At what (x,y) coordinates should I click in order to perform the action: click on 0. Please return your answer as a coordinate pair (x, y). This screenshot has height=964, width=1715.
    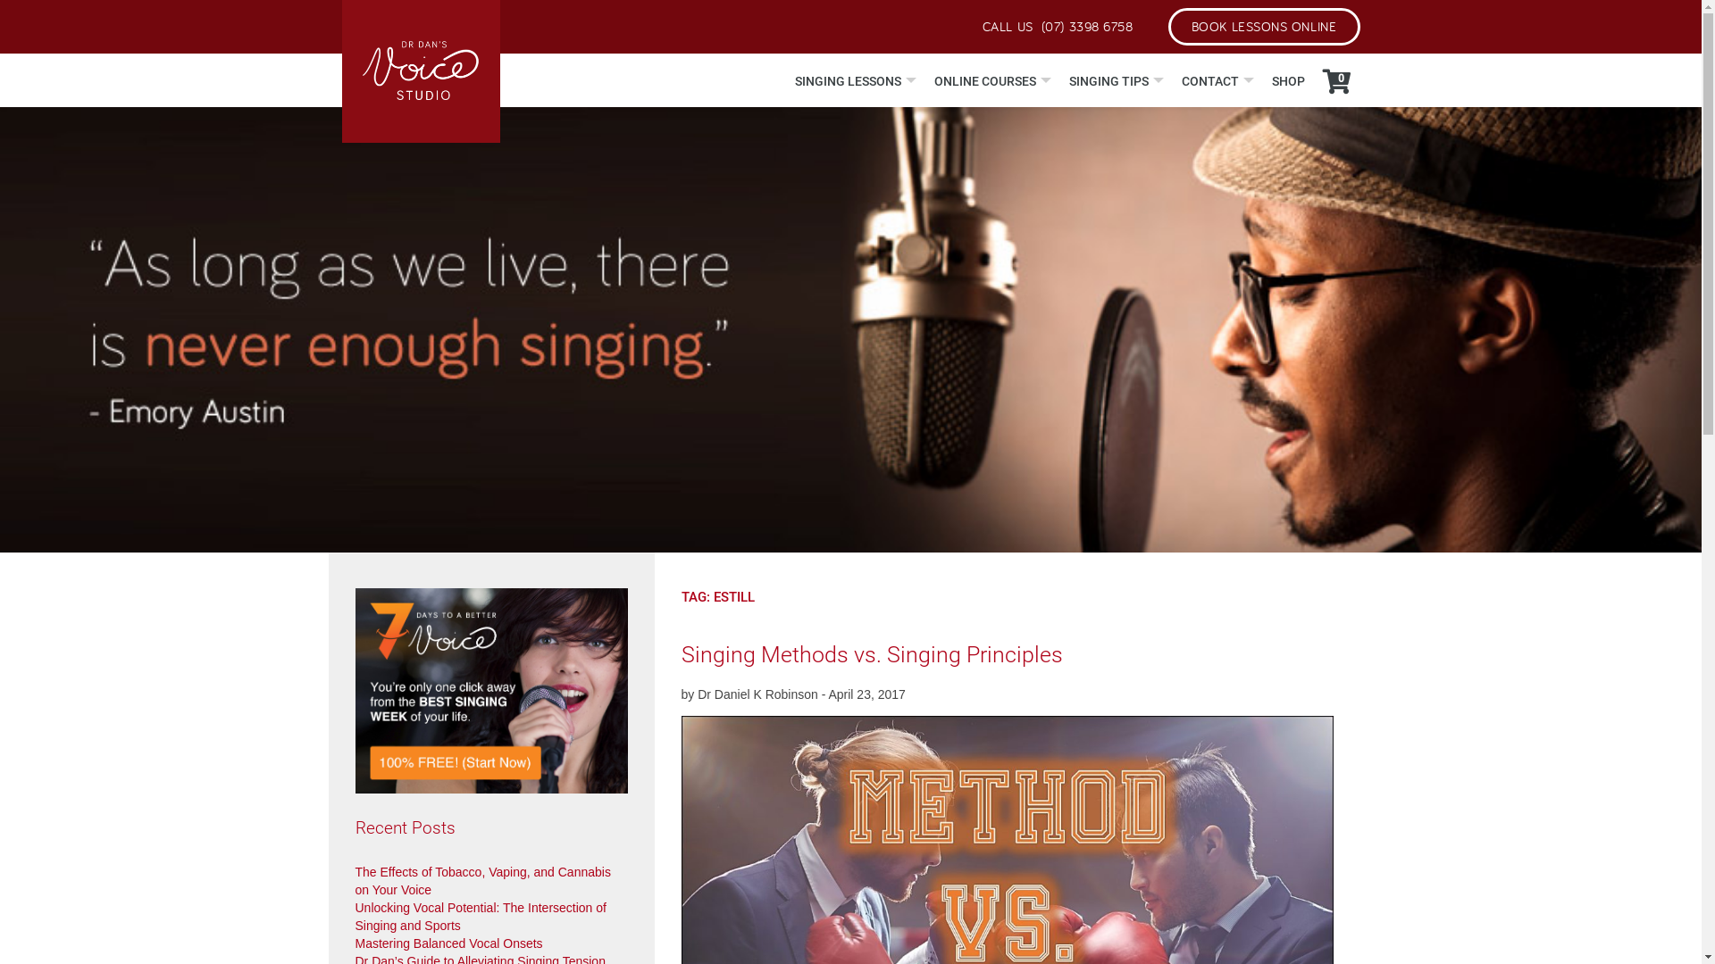
    Looking at the image, I should click on (1336, 82).